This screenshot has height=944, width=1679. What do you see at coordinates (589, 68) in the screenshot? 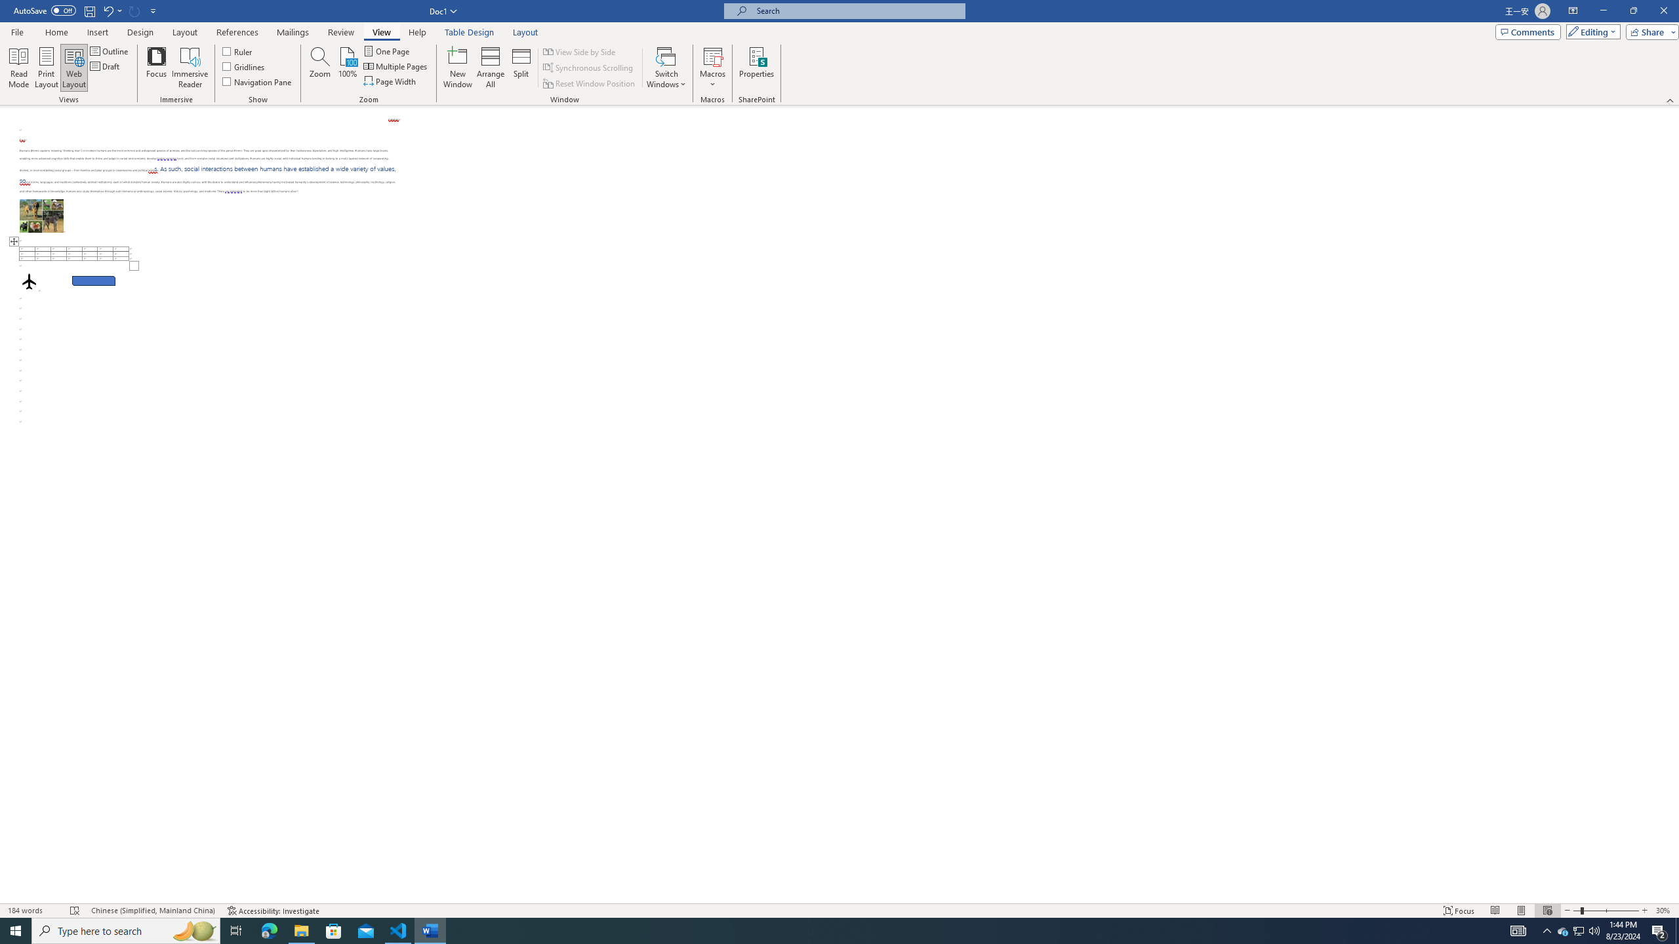
I see `Synchronous Scrolling` at bounding box center [589, 68].